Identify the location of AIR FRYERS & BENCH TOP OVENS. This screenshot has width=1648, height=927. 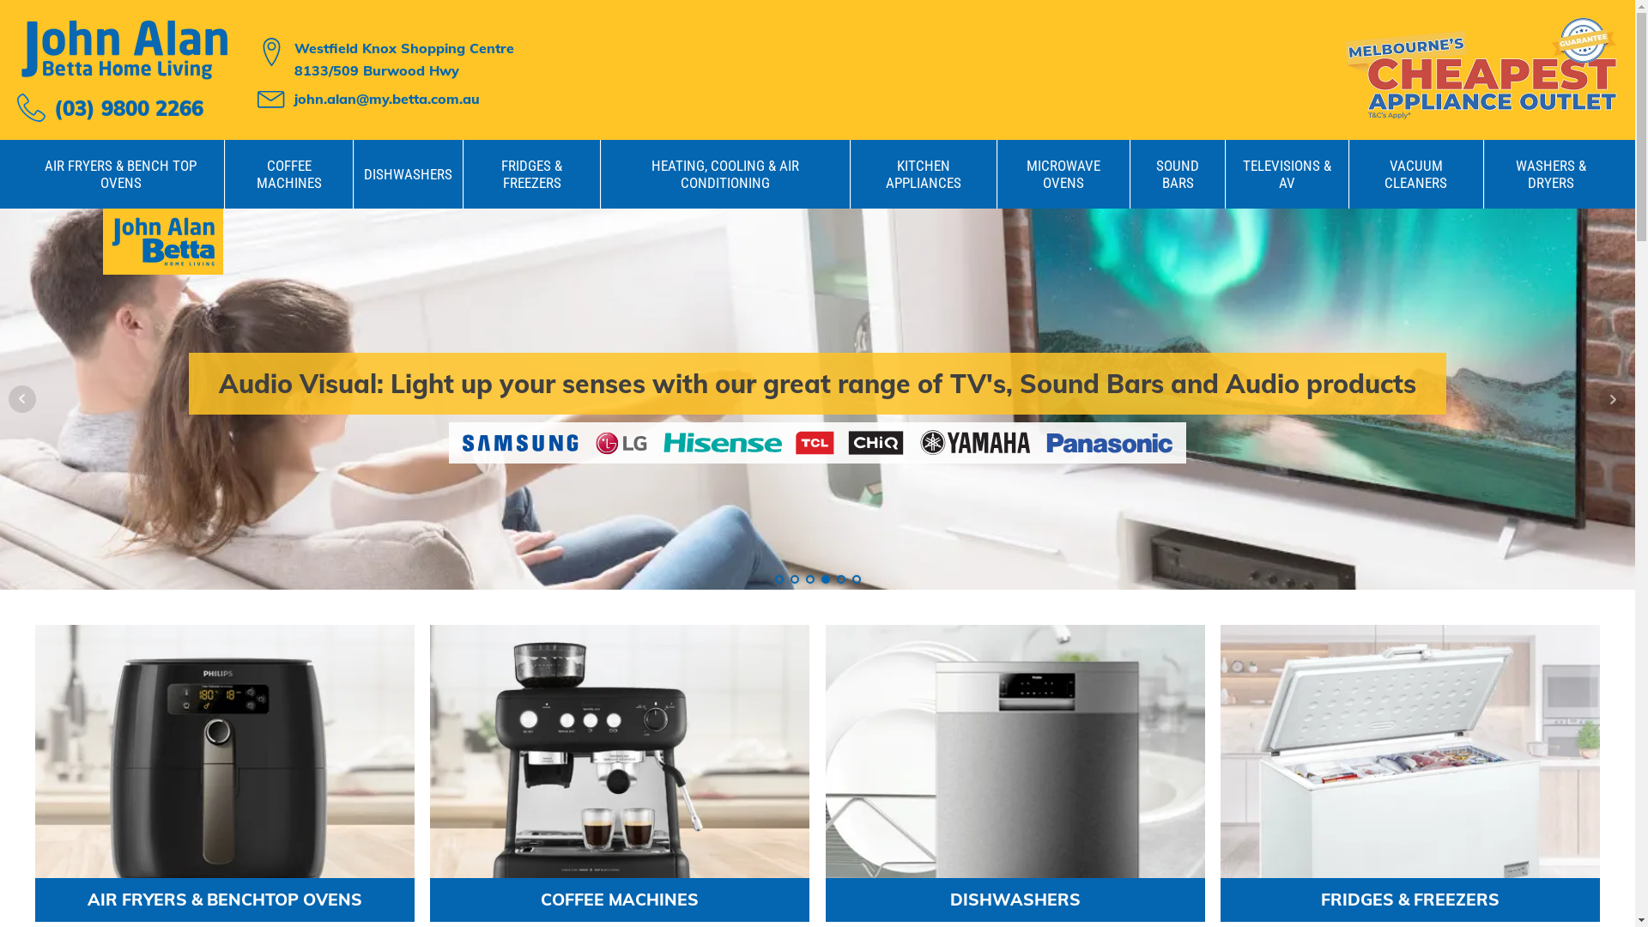
(120, 174).